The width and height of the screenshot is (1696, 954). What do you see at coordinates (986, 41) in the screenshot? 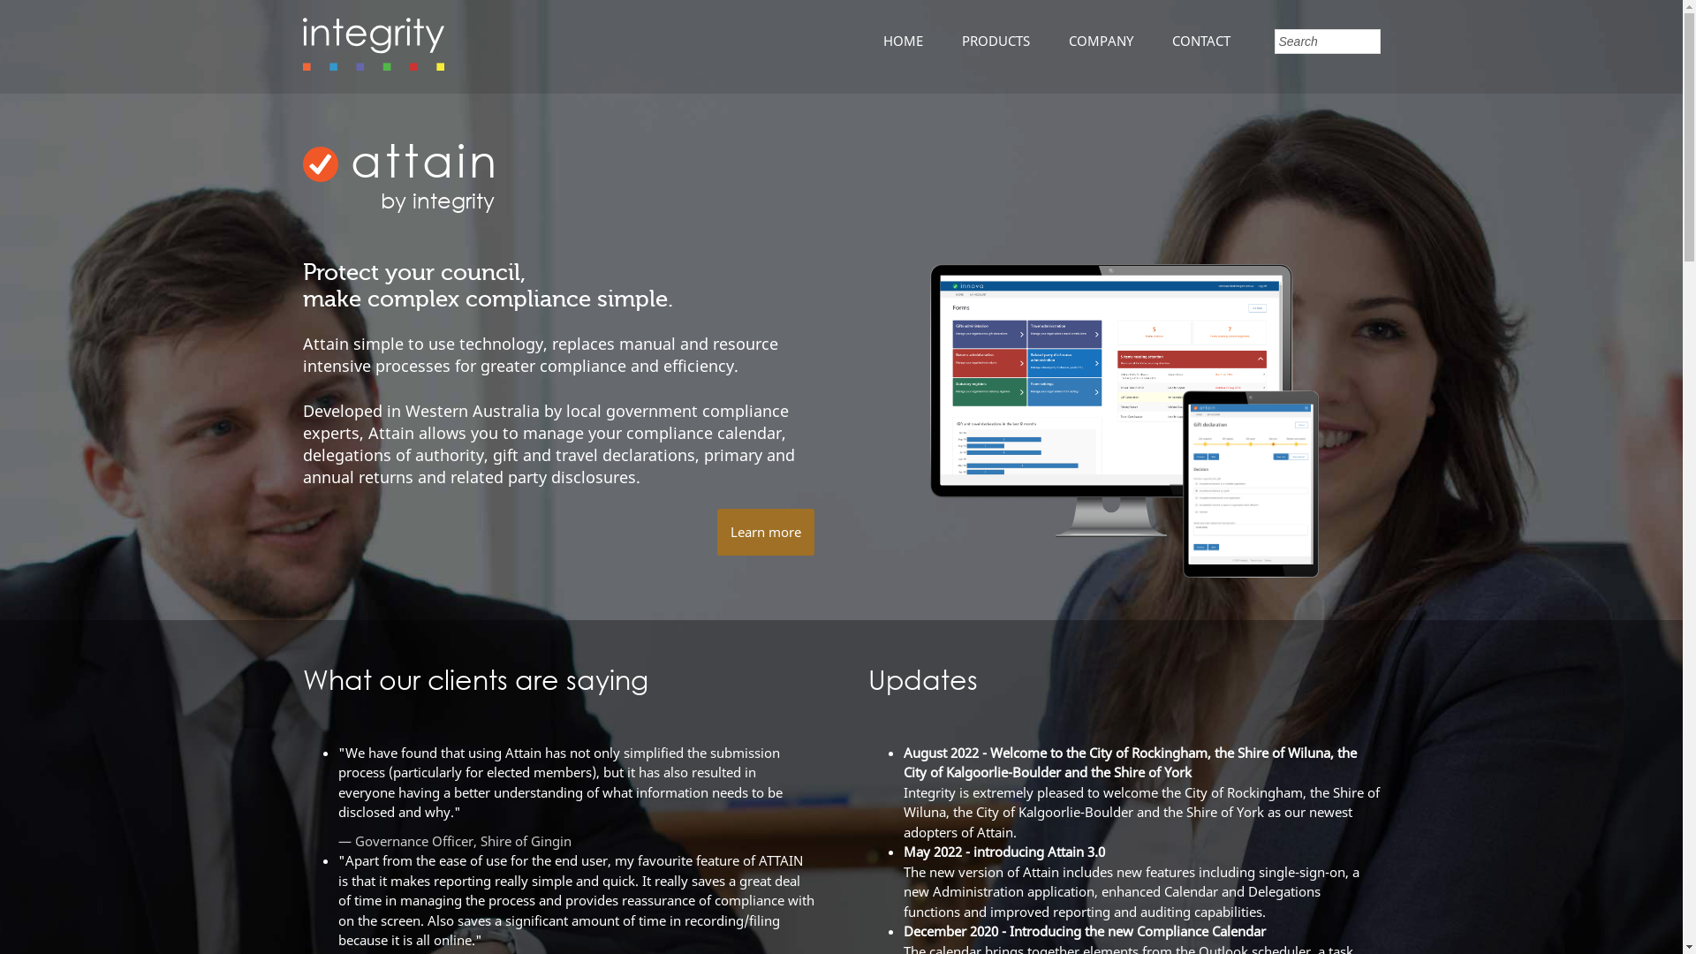
I see `PRODUCTS` at bounding box center [986, 41].